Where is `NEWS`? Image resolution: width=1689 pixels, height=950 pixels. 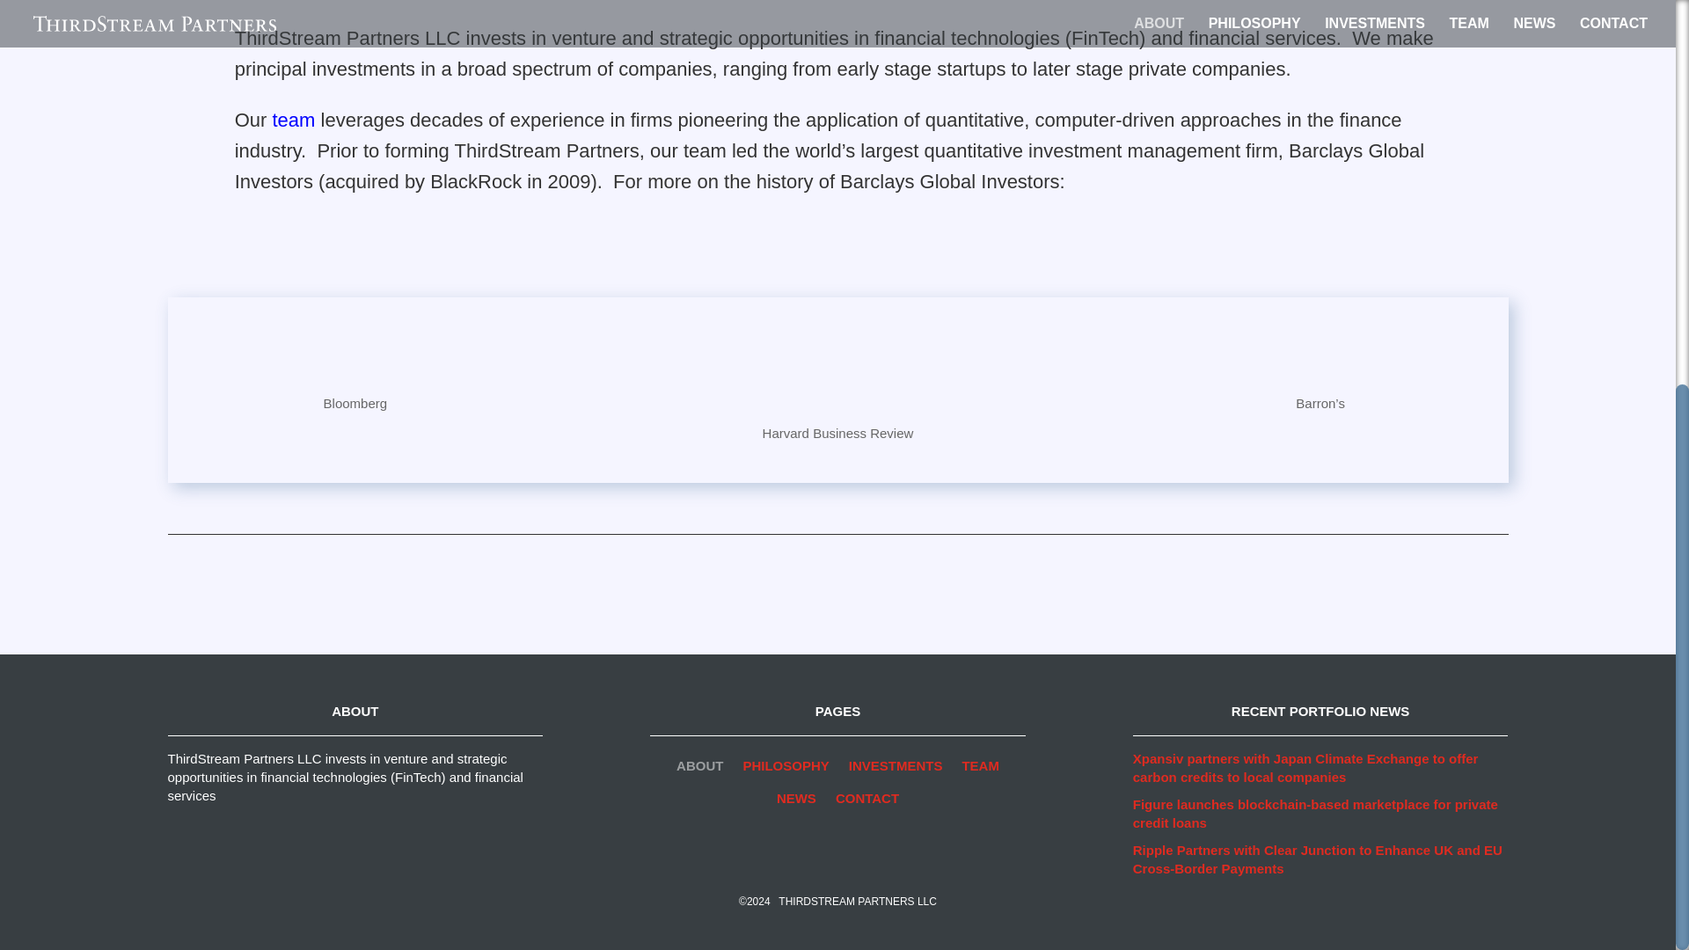 NEWS is located at coordinates (796, 801).